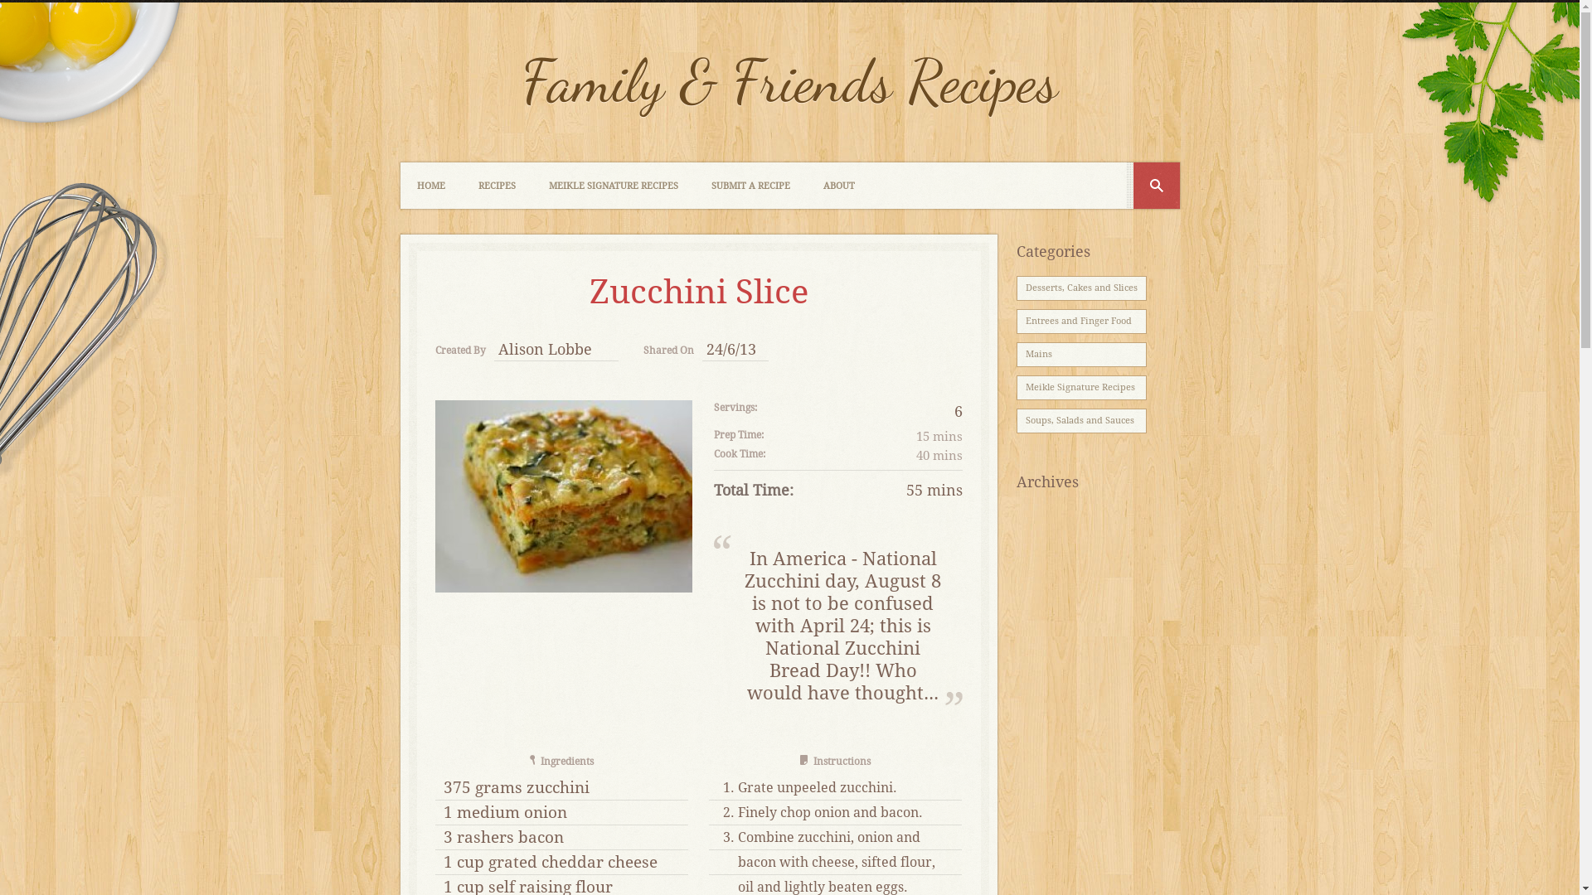 Image resolution: width=1592 pixels, height=895 pixels. Describe the element at coordinates (1081, 322) in the screenshot. I see `Entrees and Finger Food` at that location.